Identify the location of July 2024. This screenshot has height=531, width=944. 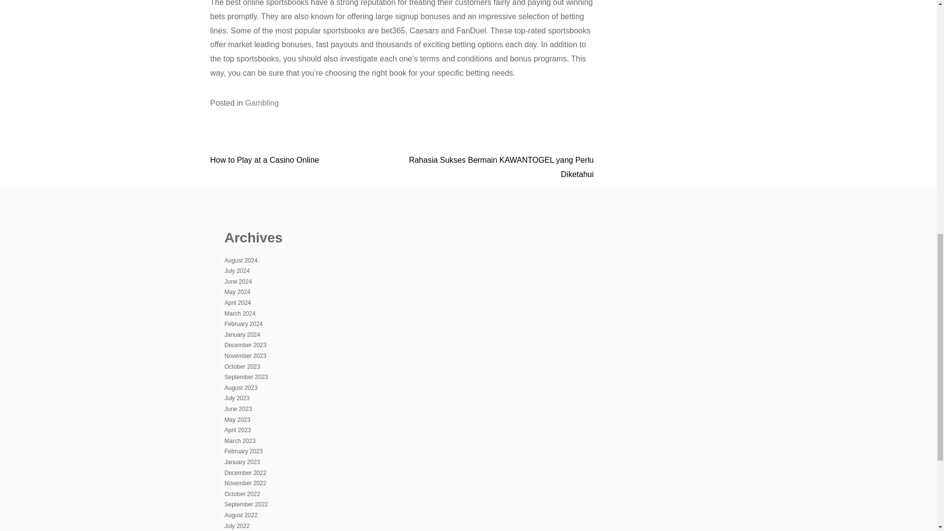
(236, 271).